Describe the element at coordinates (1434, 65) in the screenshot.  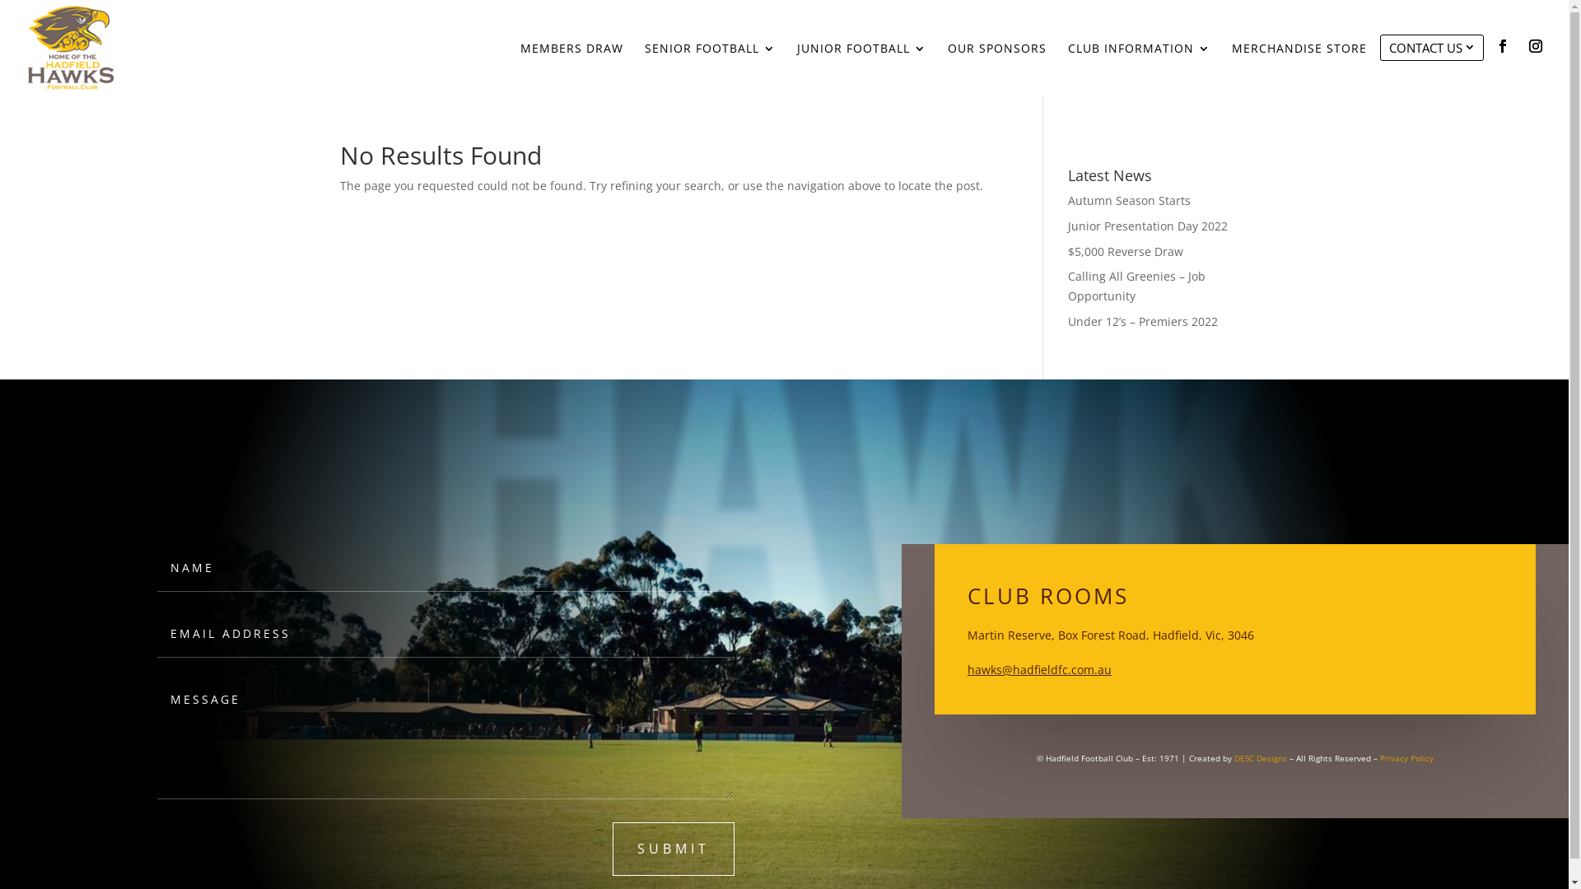
I see `CONTACT US` at that location.